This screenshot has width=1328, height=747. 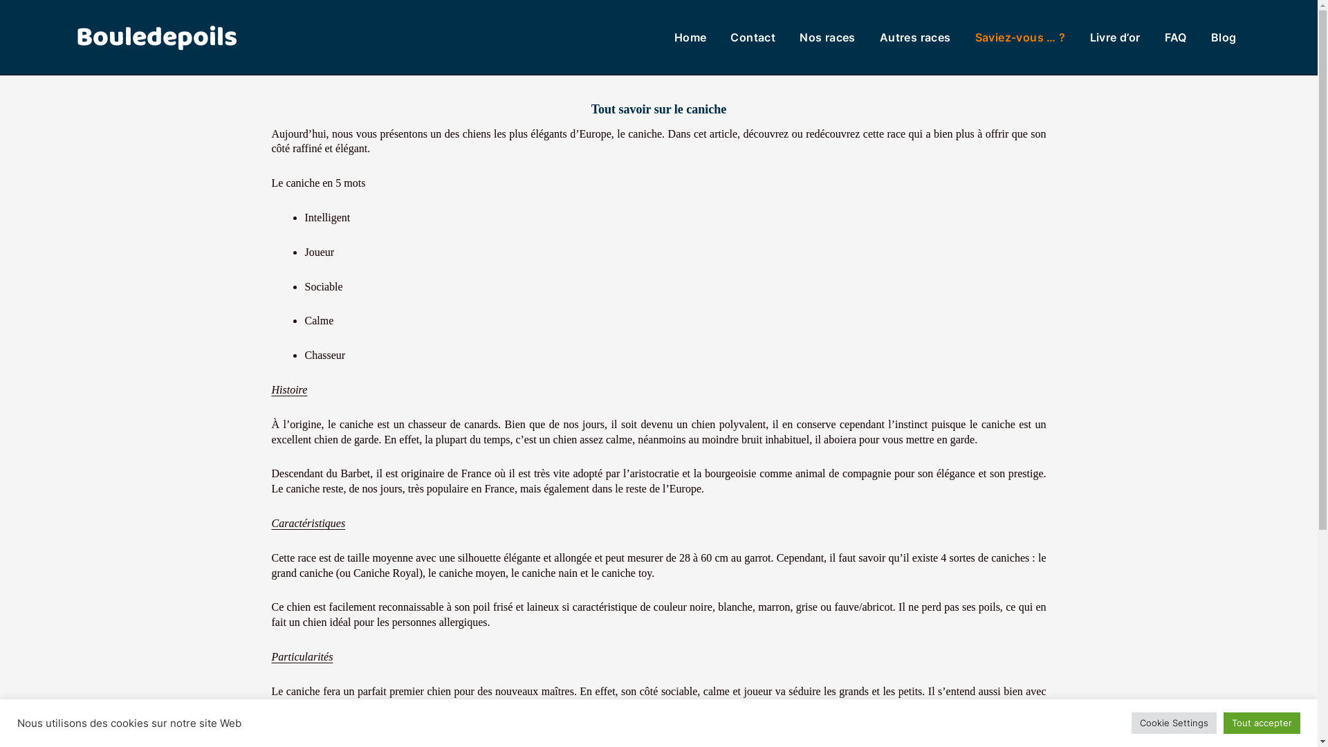 I want to click on Autres races, so click(x=916, y=37).